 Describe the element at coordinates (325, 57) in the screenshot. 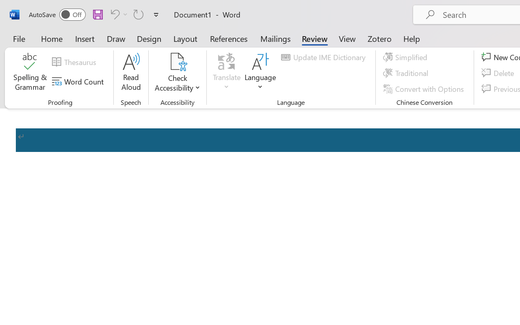

I see `Update IME Dictionary...` at that location.